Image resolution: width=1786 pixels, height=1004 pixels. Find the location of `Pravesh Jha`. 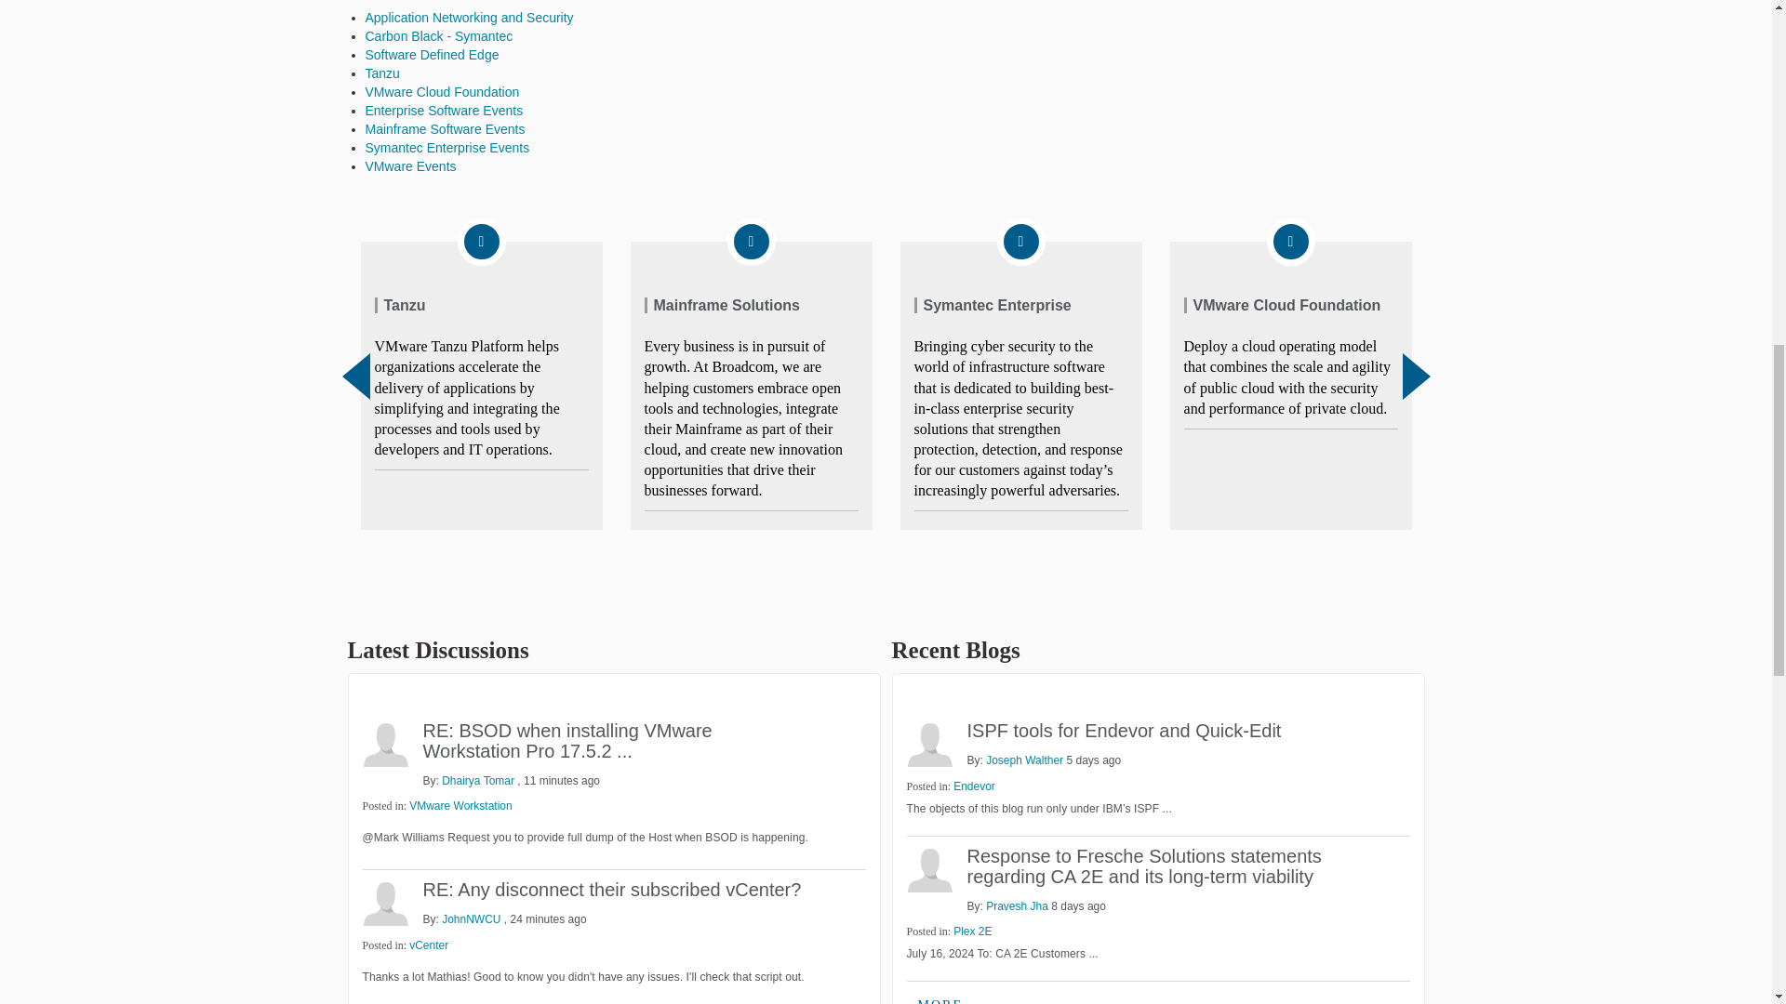

Pravesh Jha is located at coordinates (928, 869).